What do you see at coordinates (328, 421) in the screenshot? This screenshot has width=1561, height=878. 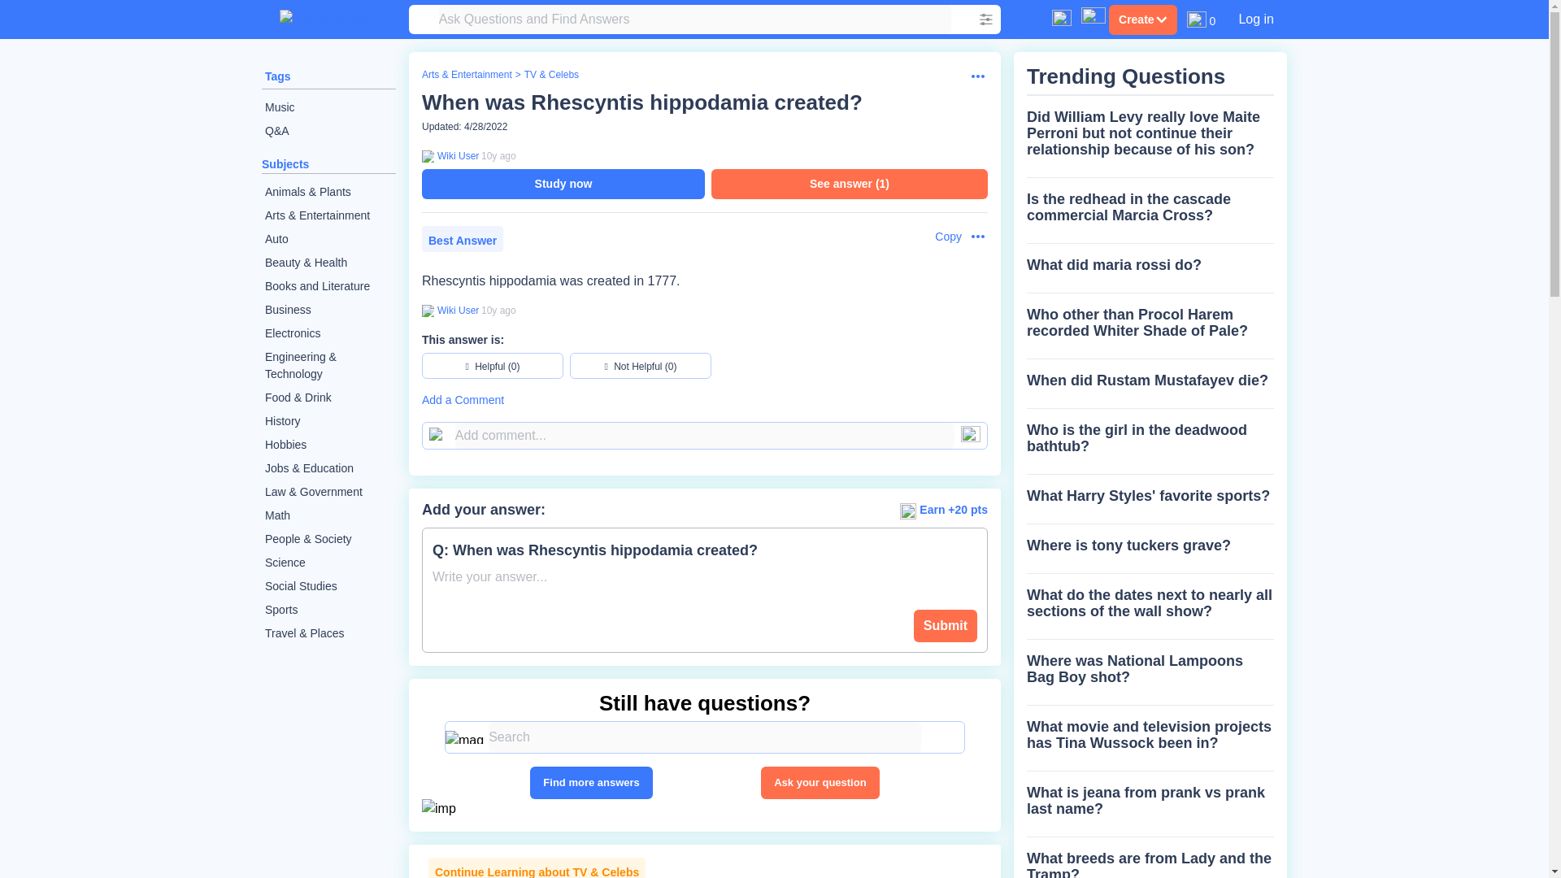 I see `History` at bounding box center [328, 421].